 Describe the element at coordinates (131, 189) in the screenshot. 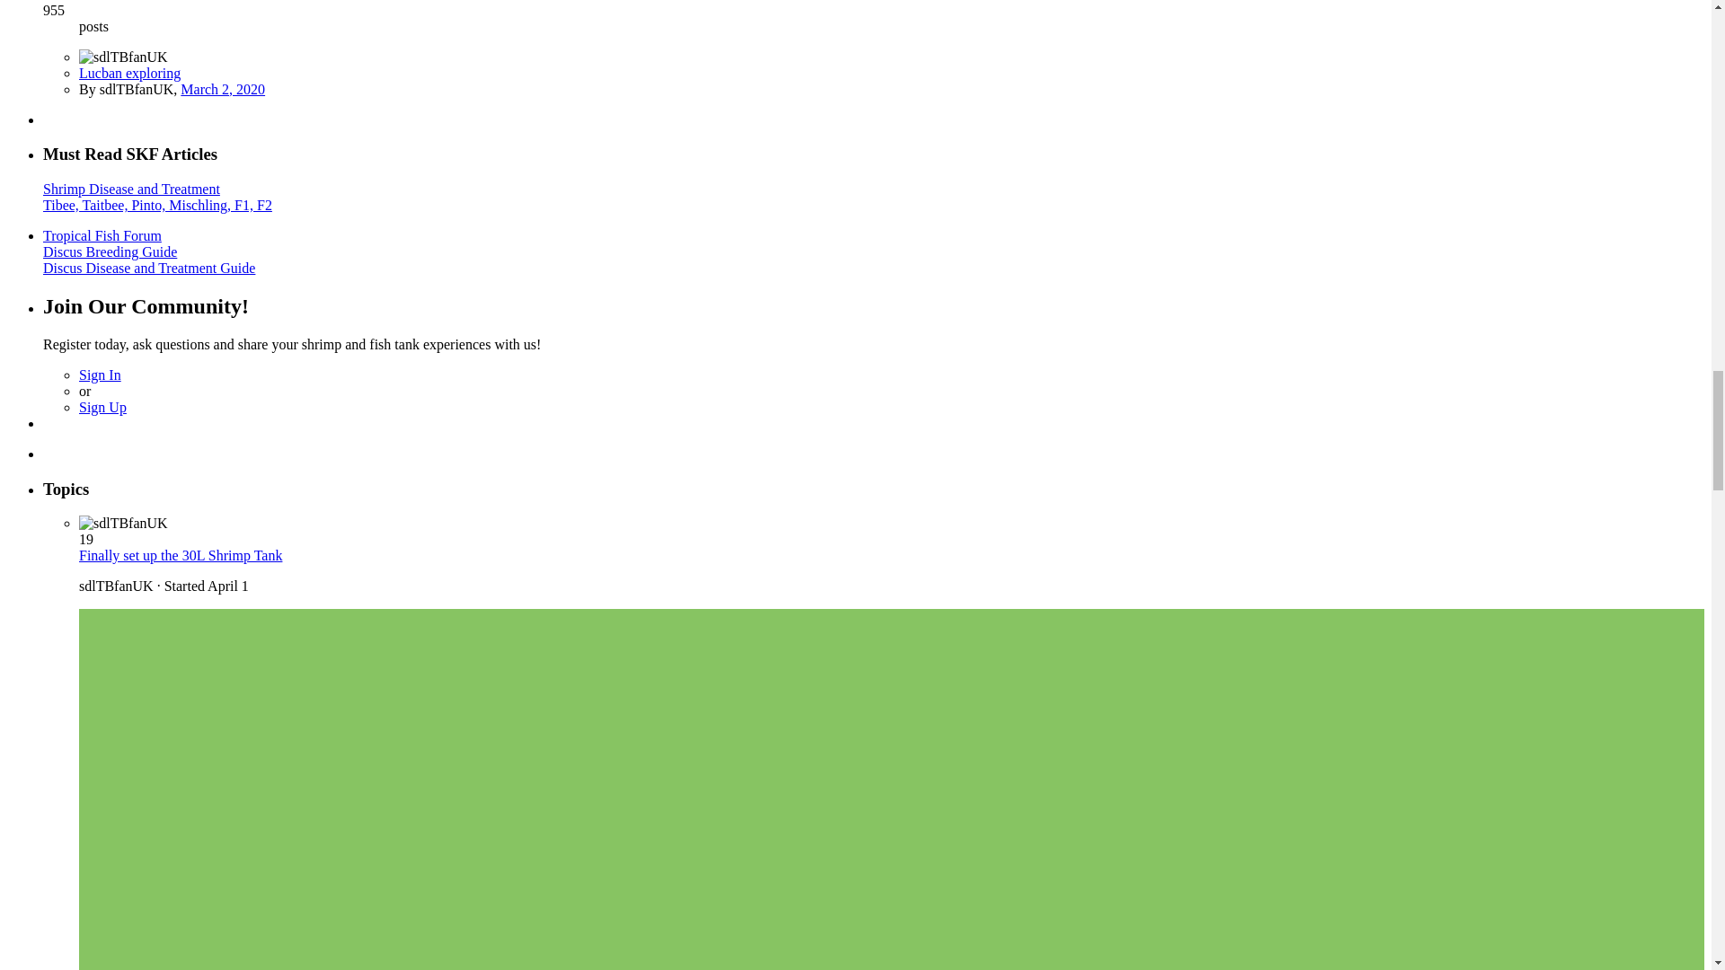

I see `Shrimp Disease and Treatment` at that location.